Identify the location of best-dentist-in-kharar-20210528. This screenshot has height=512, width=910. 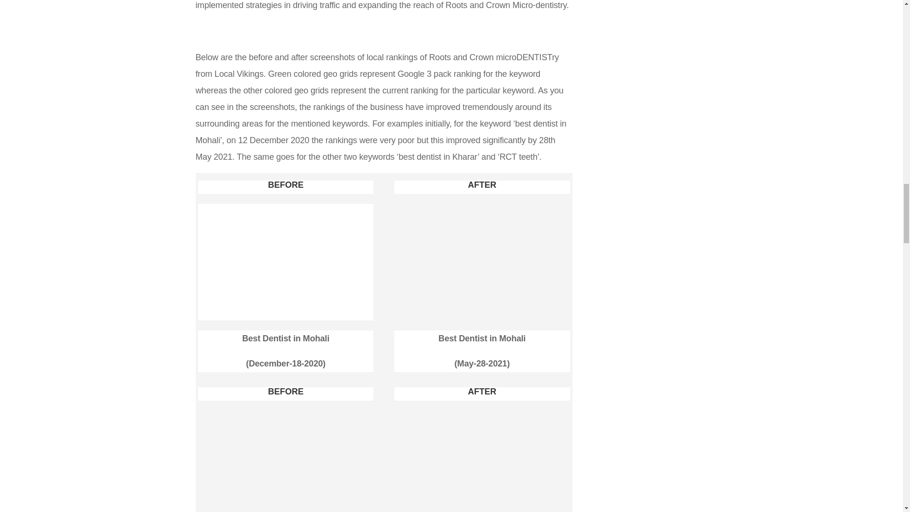
(482, 461).